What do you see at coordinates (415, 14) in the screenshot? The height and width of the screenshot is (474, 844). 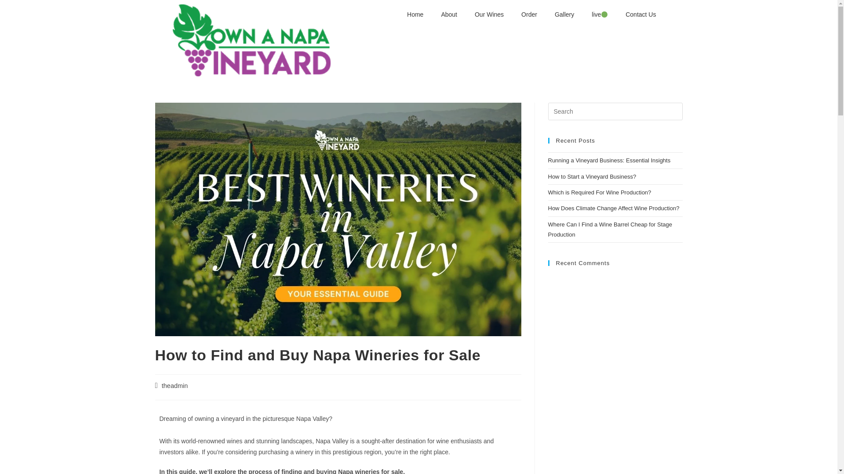 I see `Home` at bounding box center [415, 14].